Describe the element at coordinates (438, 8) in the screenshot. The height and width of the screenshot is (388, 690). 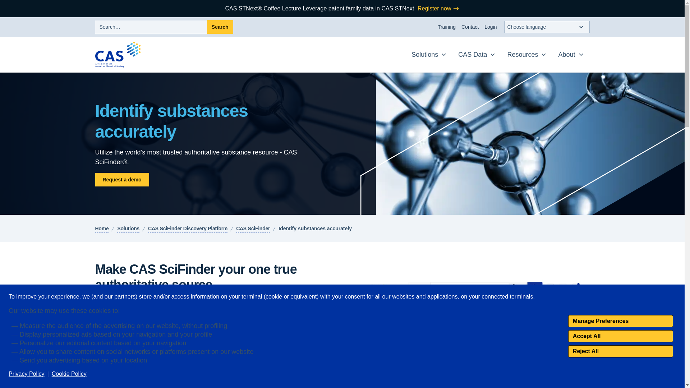
I see `Register now` at that location.